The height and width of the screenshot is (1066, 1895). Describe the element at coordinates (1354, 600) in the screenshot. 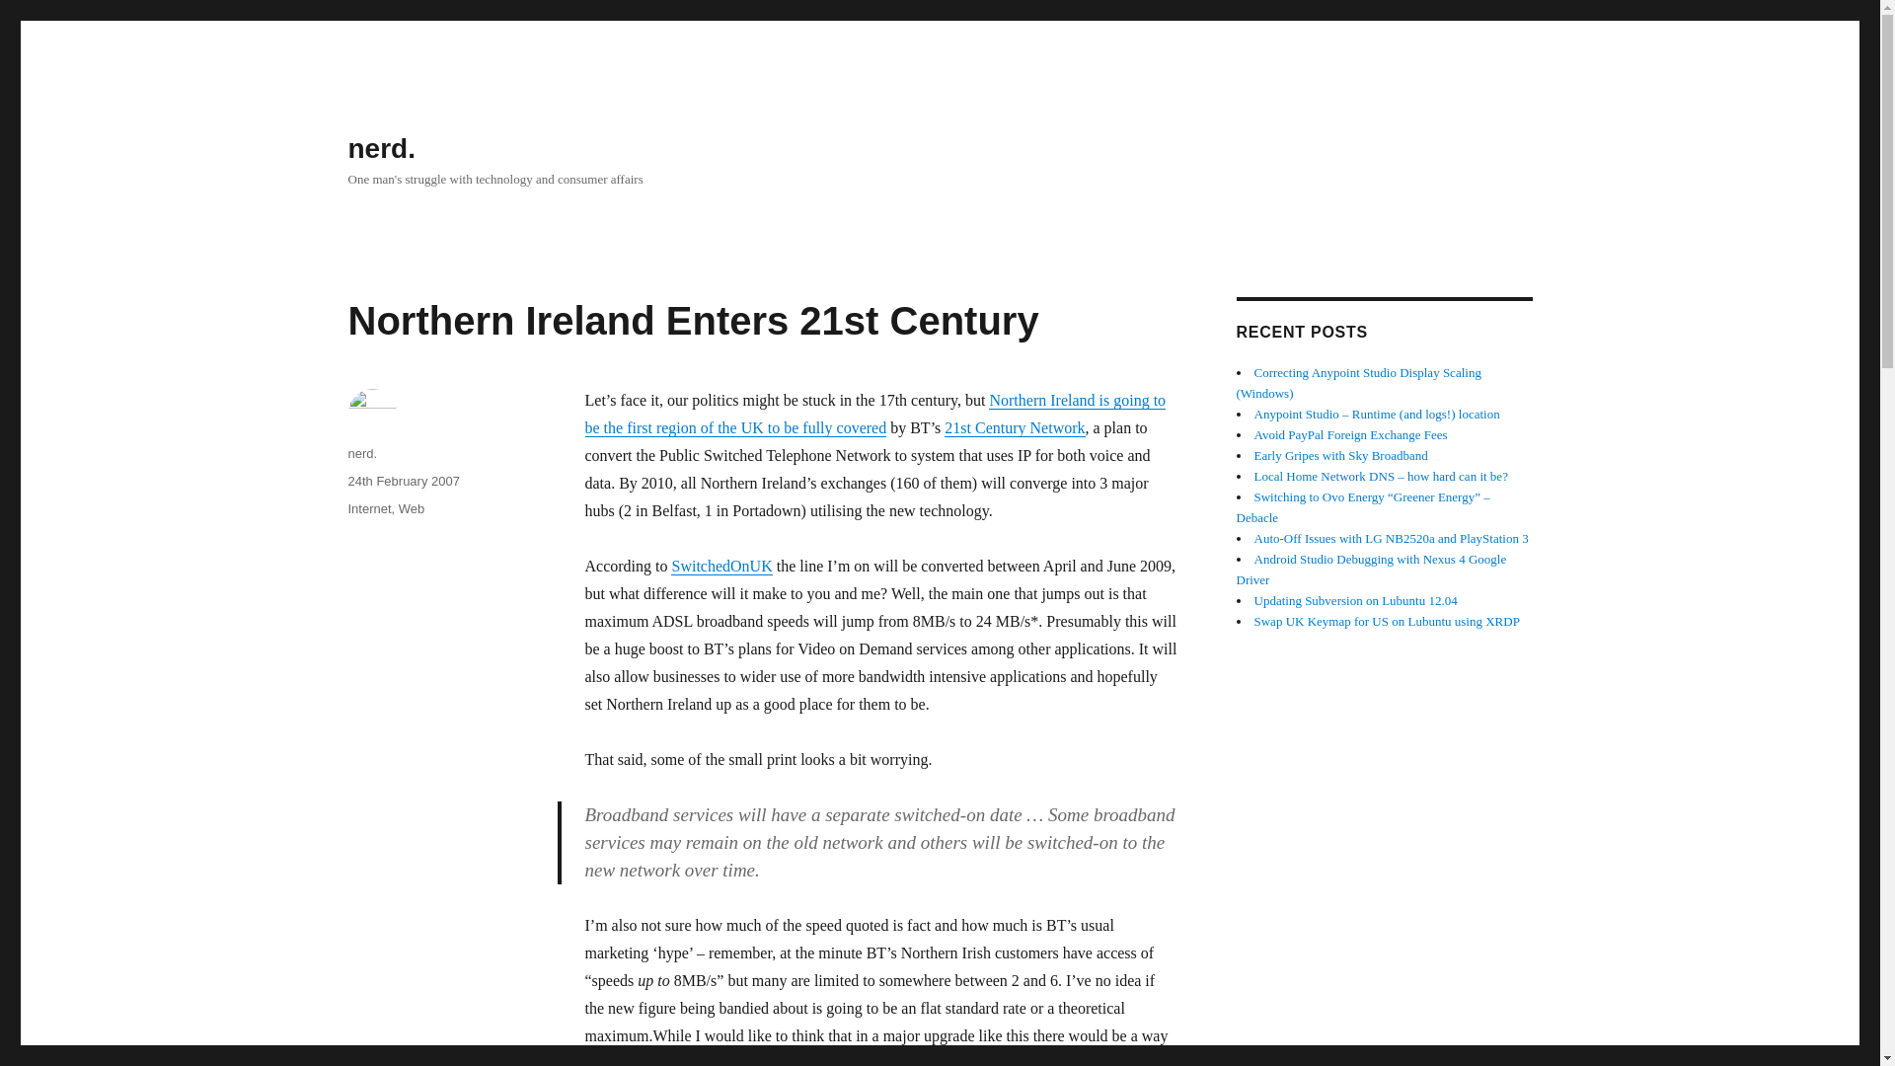

I see `Updating Subversion on Lubuntu 12.04` at that location.